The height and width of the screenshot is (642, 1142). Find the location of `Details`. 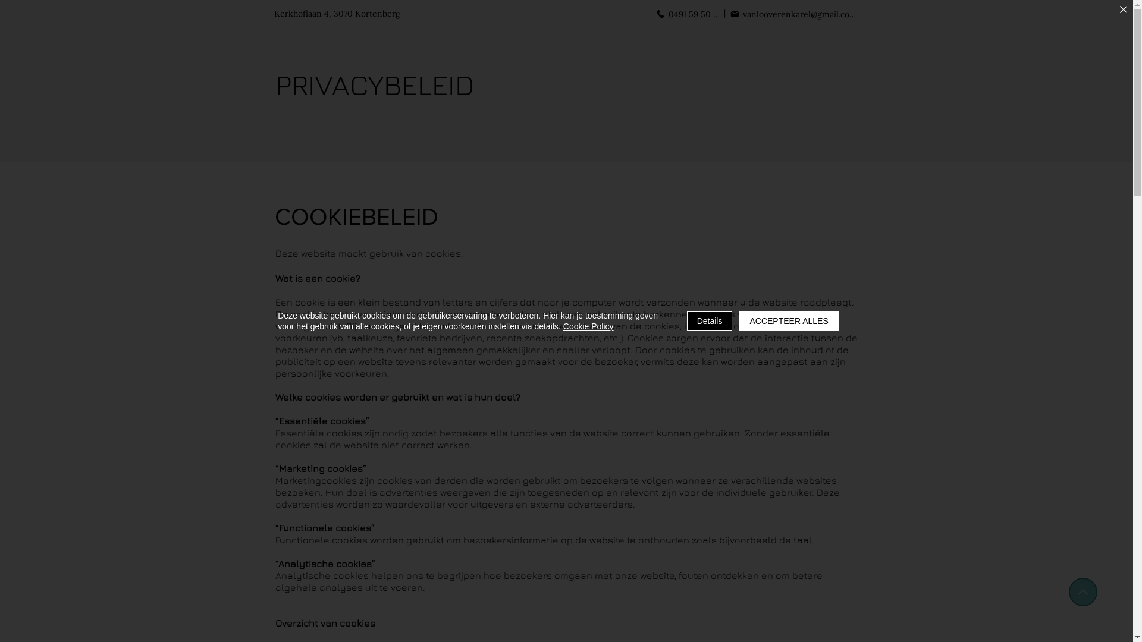

Details is located at coordinates (710, 321).